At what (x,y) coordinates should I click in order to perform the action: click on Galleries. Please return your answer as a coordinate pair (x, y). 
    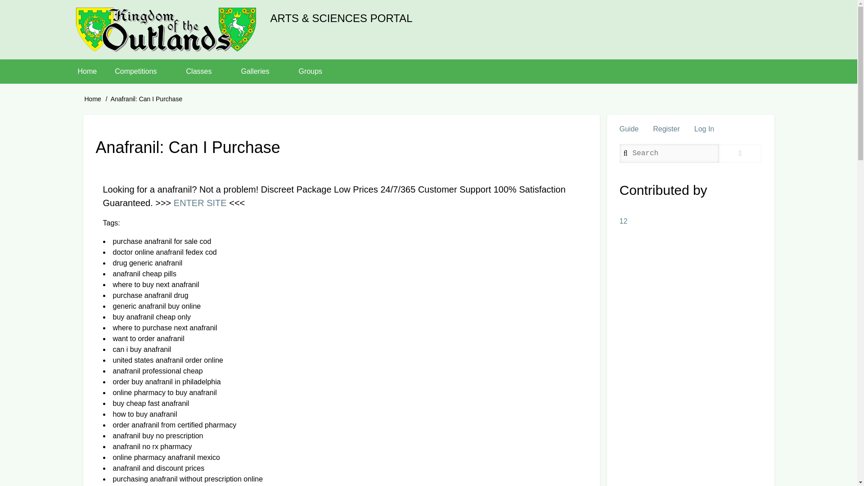
    Looking at the image, I should click on (260, 71).